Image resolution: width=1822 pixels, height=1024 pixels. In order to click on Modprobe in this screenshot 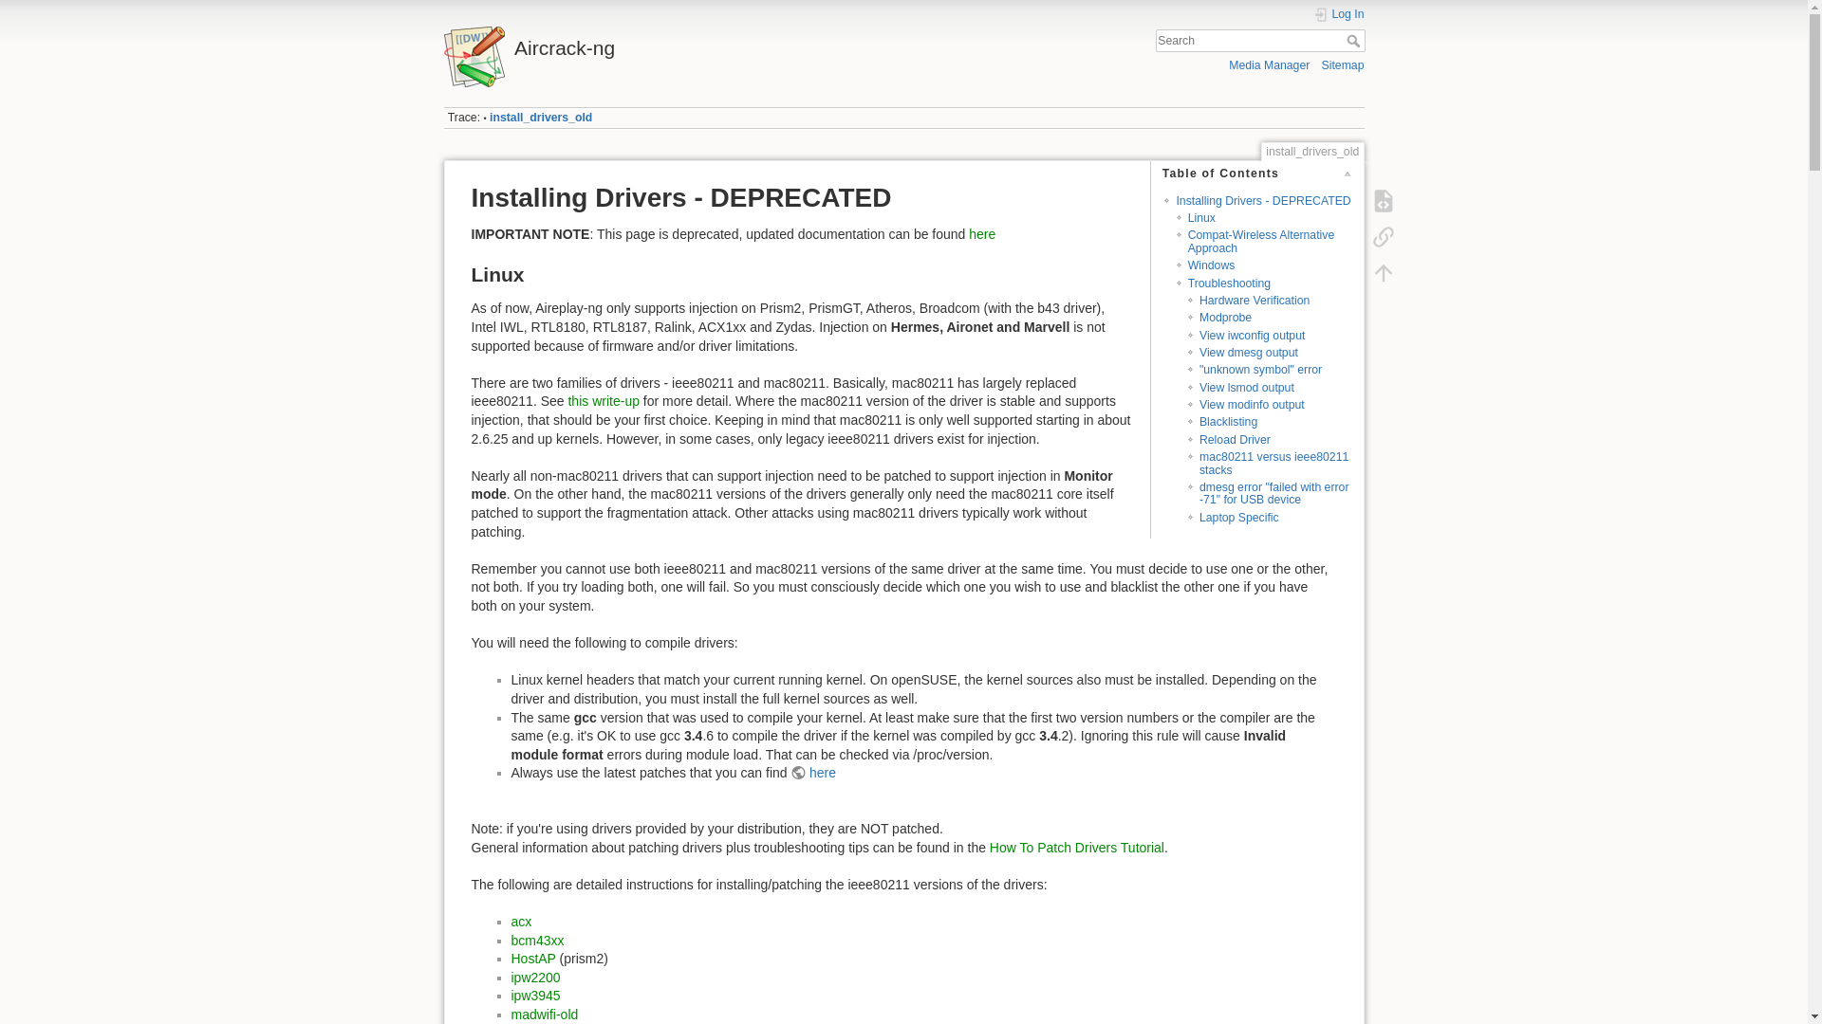, I will do `click(1225, 318)`.